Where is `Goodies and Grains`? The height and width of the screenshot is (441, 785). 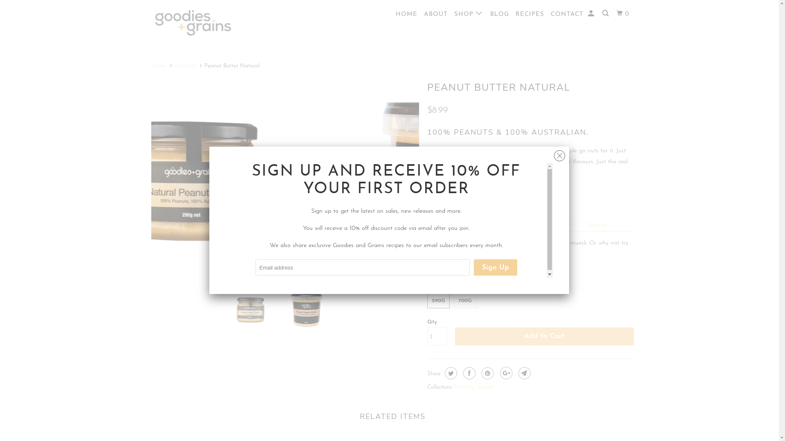 Goodies and Grains is located at coordinates (193, 23).